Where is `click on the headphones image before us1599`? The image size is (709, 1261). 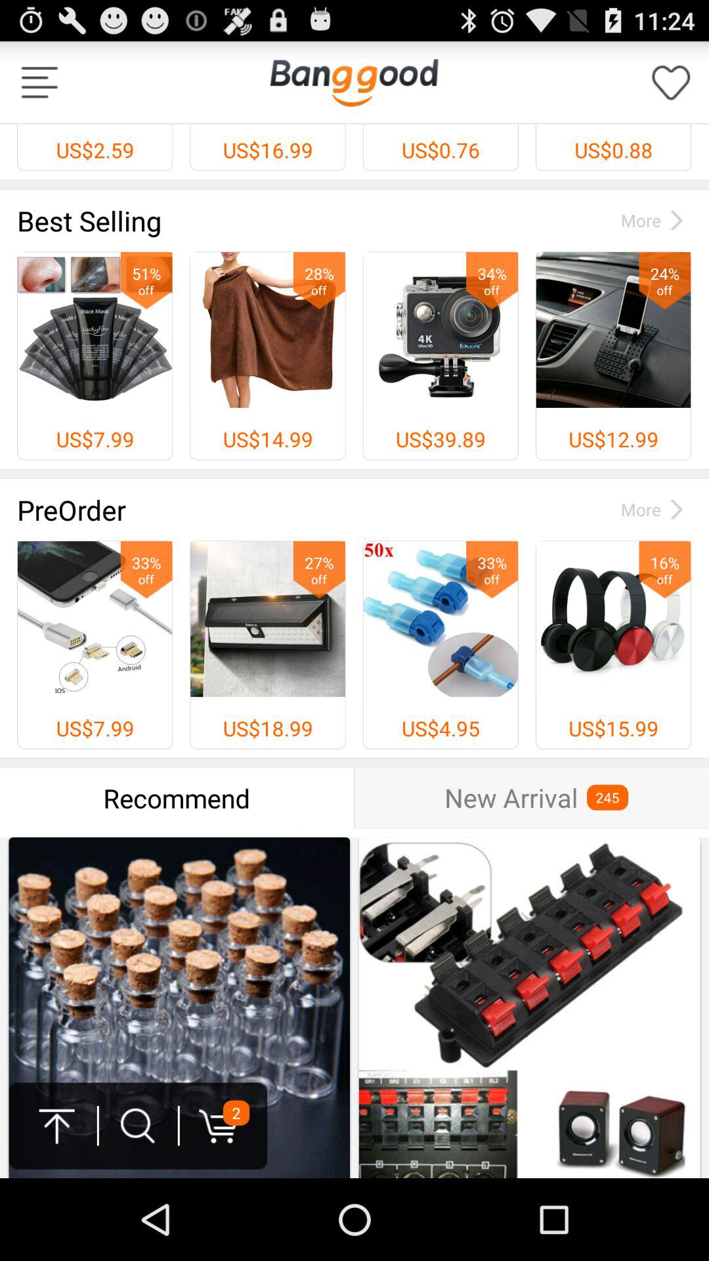 click on the headphones image before us1599 is located at coordinates (613, 619).